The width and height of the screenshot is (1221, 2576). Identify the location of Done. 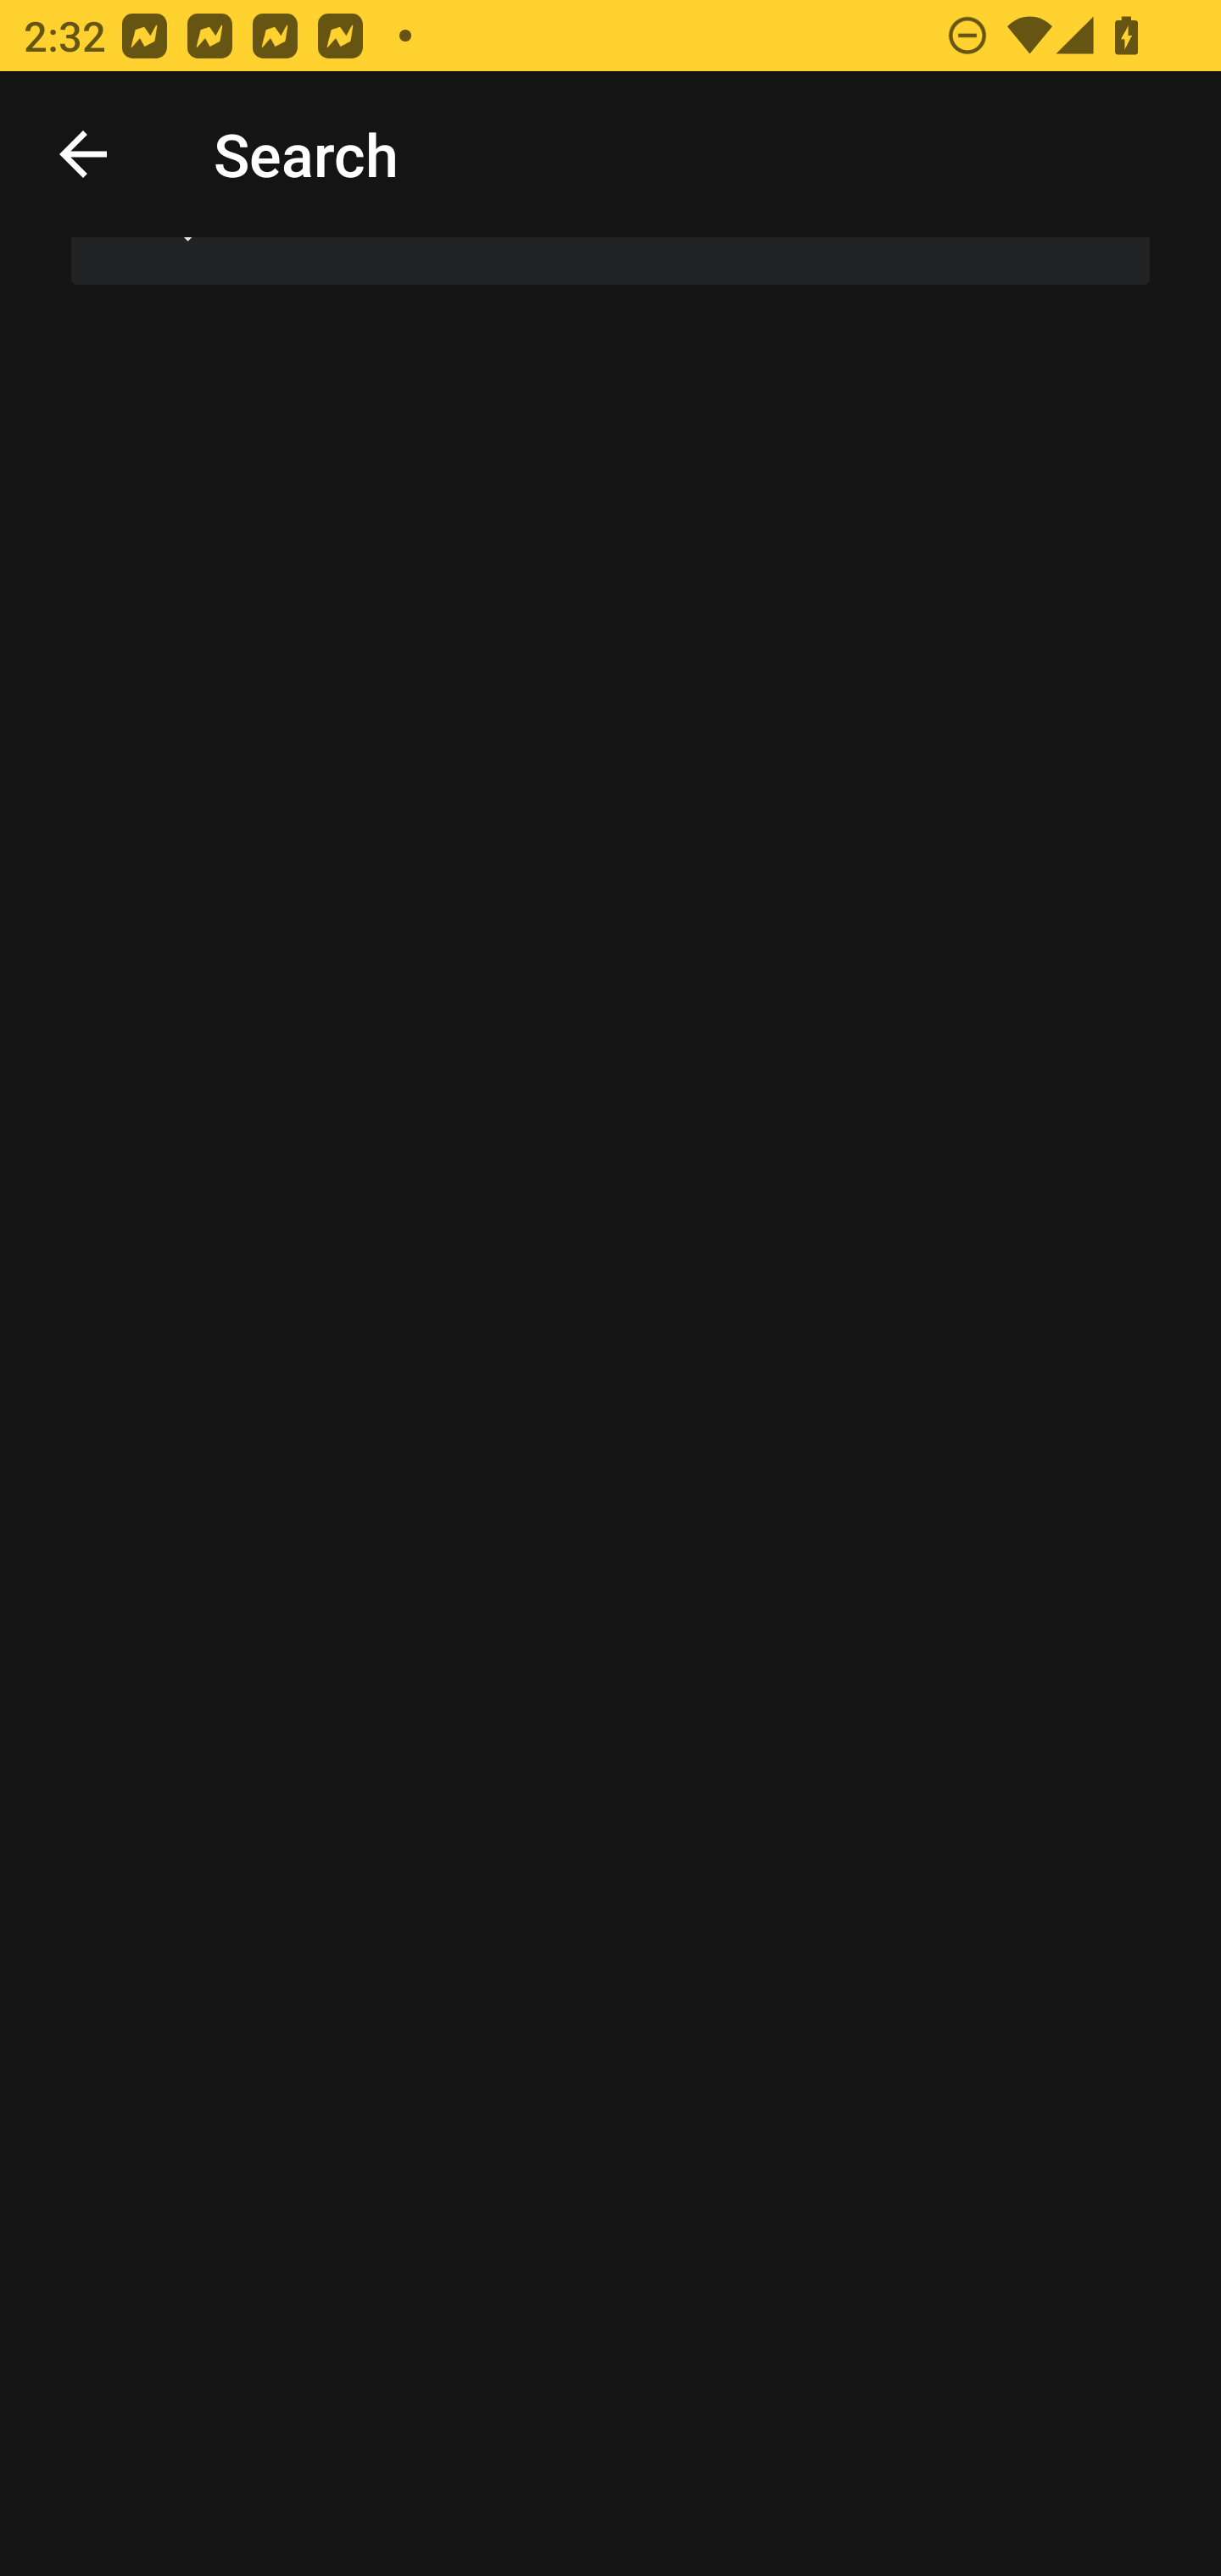
(83, 154).